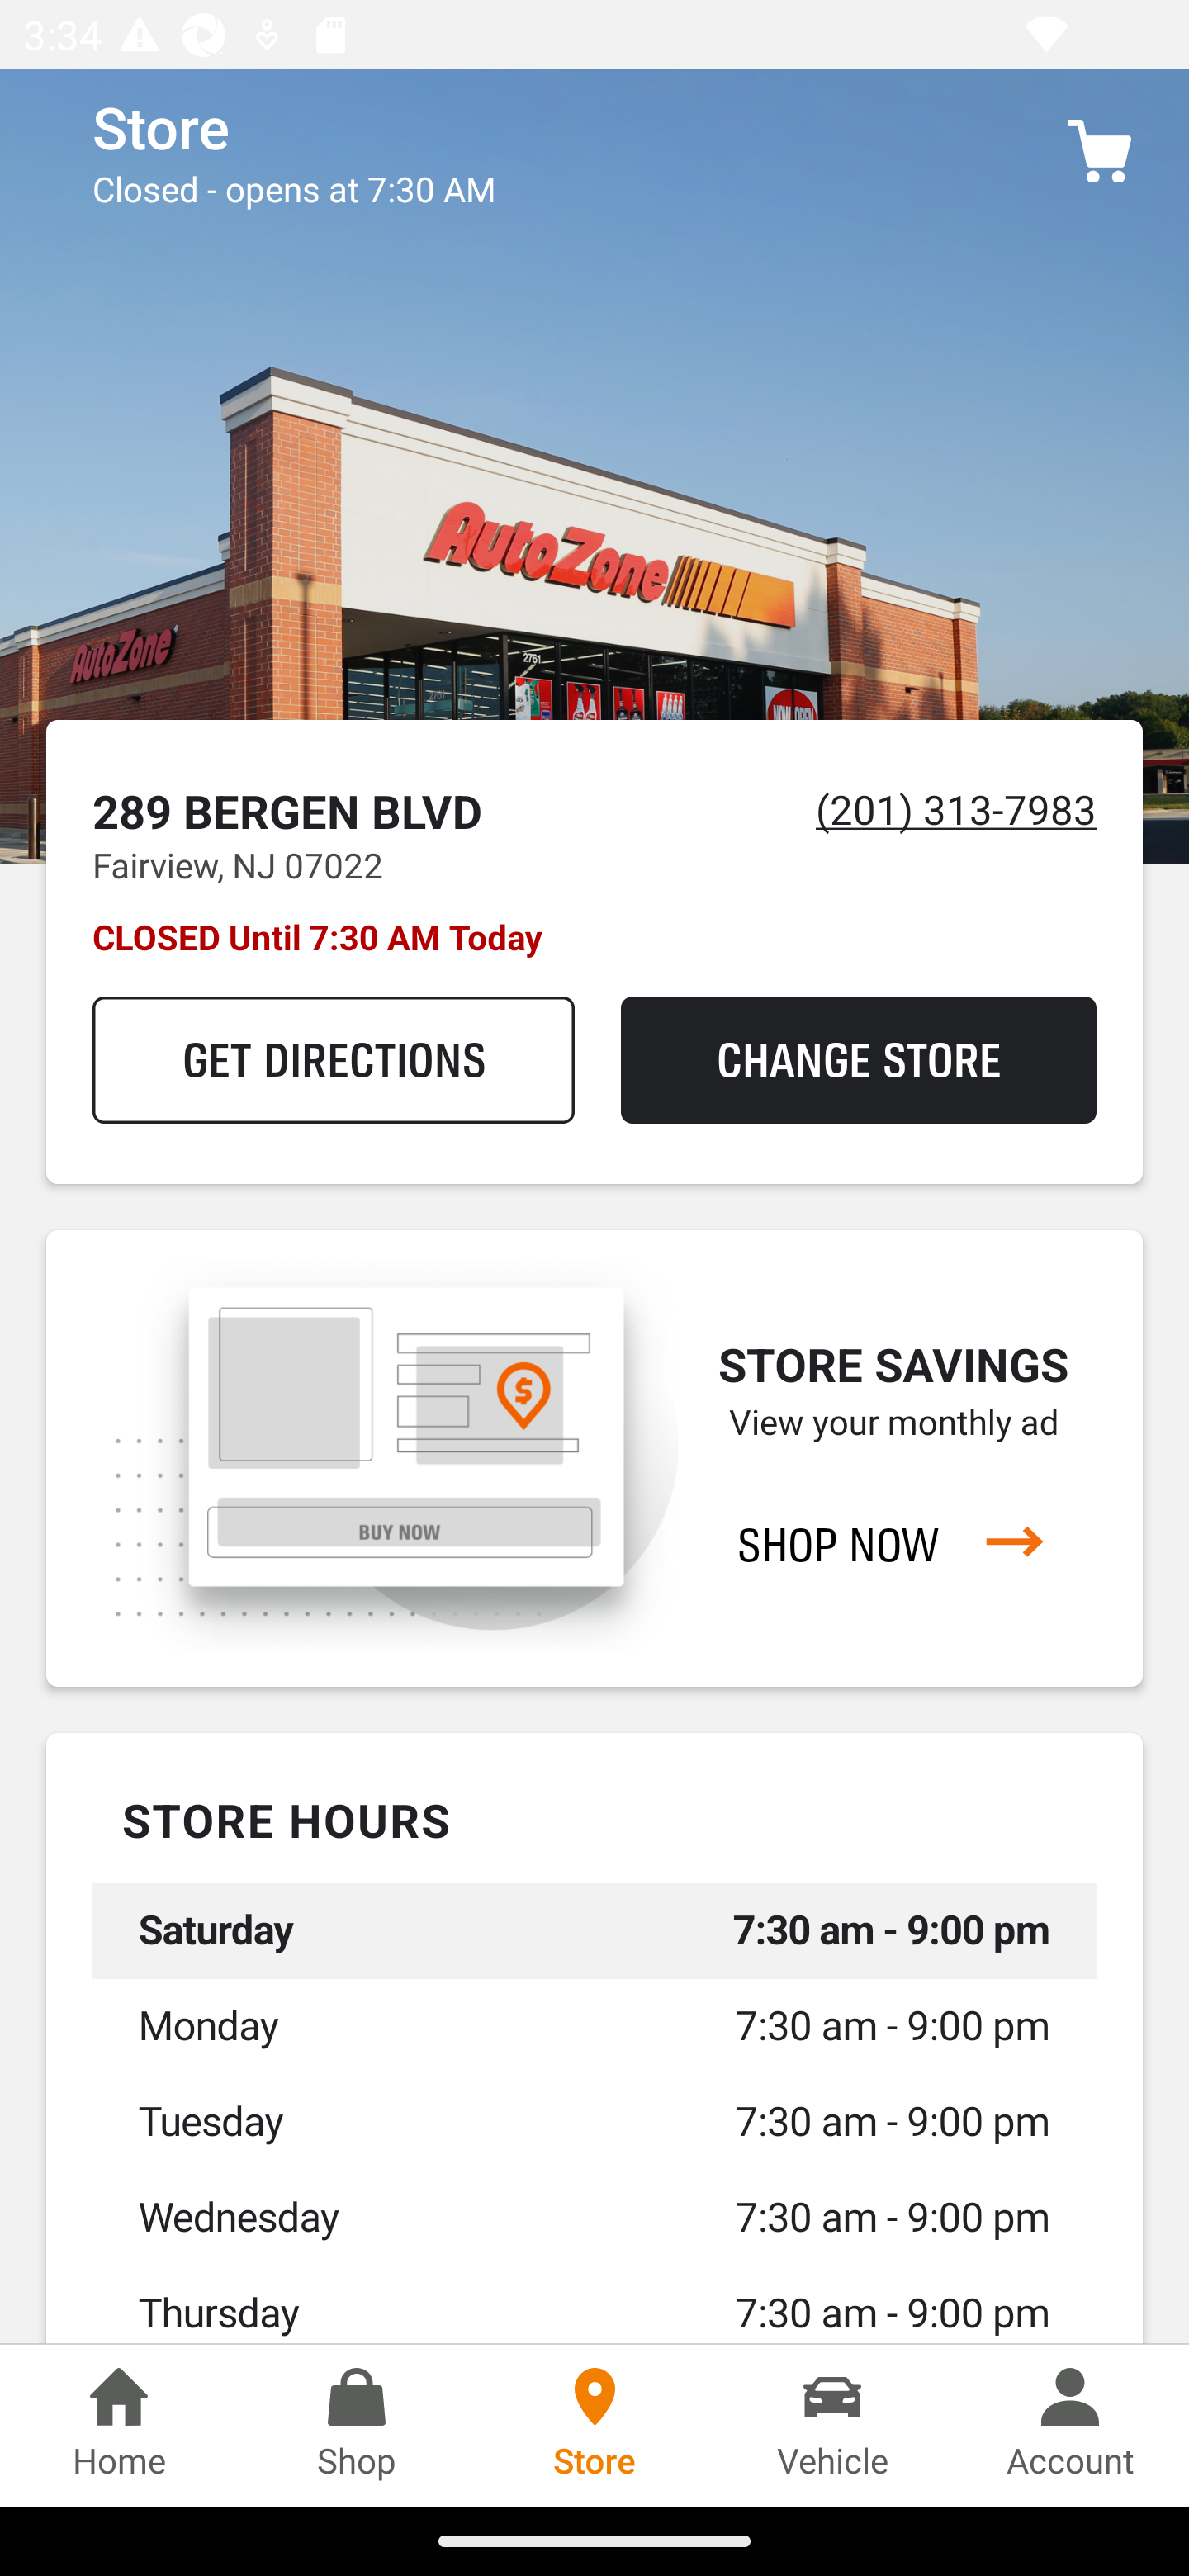 The height and width of the screenshot is (2576, 1189). What do you see at coordinates (594, 2425) in the screenshot?
I see `Store` at bounding box center [594, 2425].